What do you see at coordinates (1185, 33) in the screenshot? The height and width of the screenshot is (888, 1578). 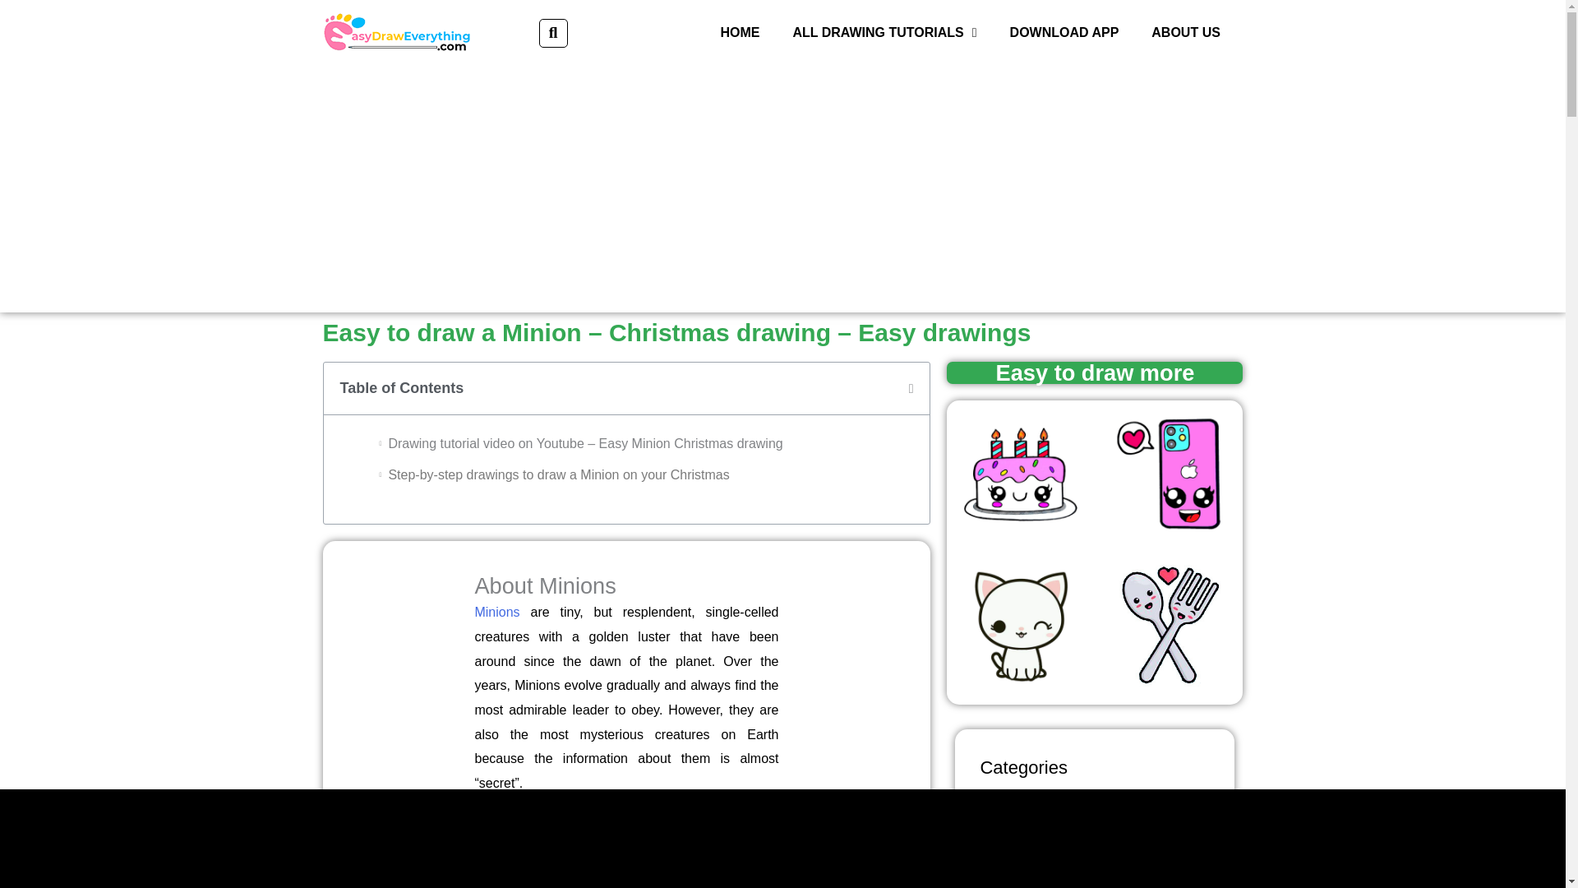 I see `ABOUT US` at bounding box center [1185, 33].